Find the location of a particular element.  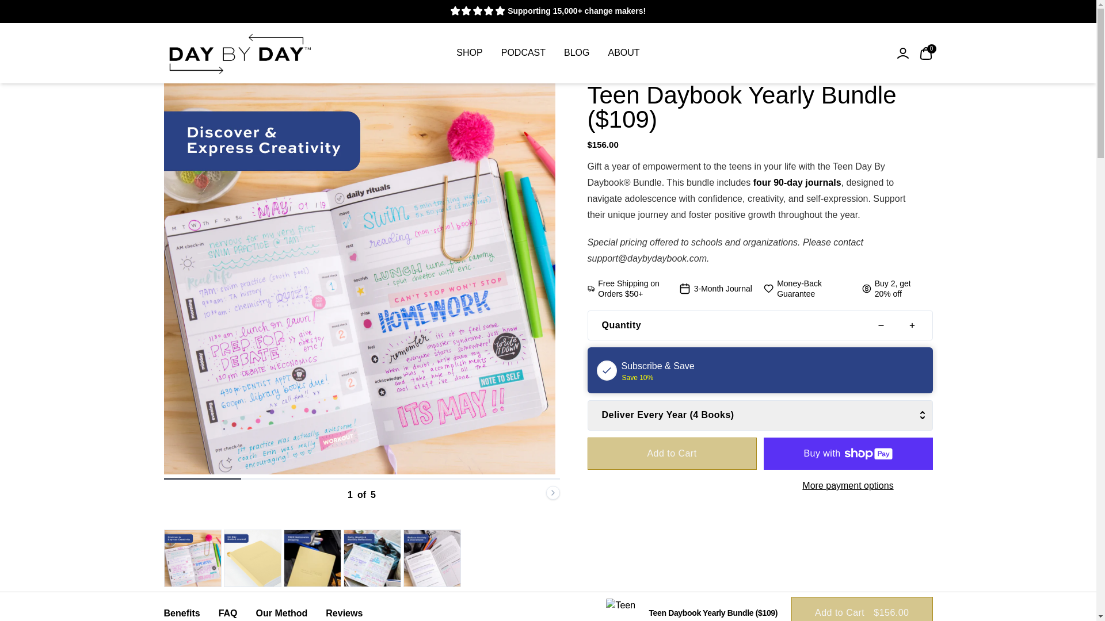

SHOP is located at coordinates (470, 52).